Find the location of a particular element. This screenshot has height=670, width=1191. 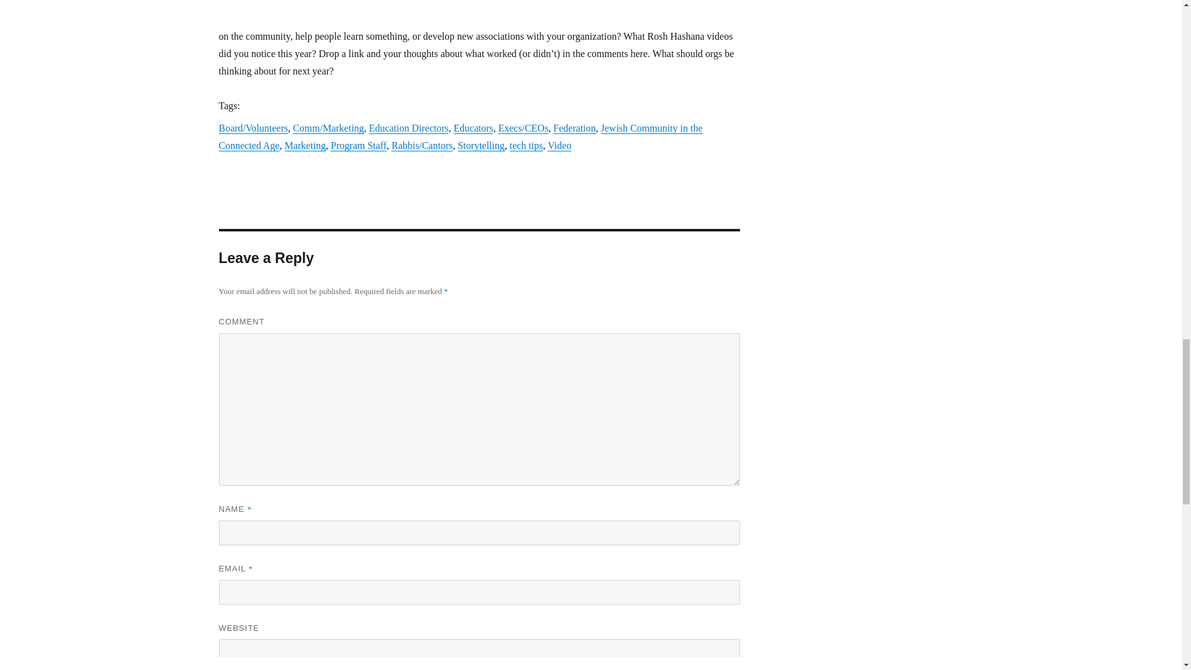

tech tips is located at coordinates (526, 145).